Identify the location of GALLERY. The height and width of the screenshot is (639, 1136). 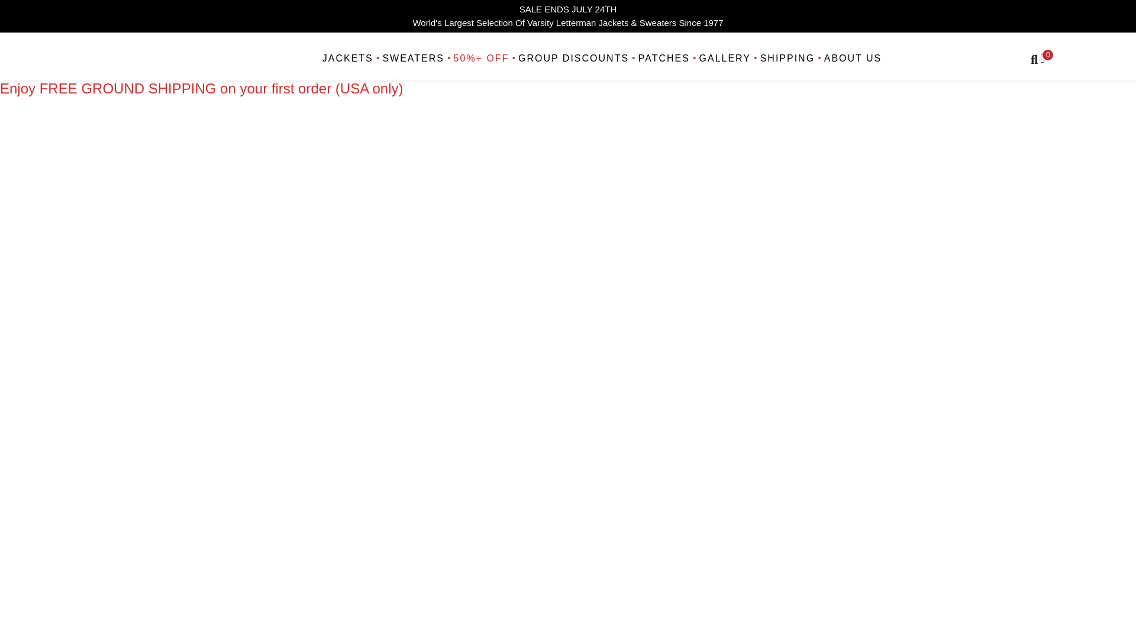
(723, 59).